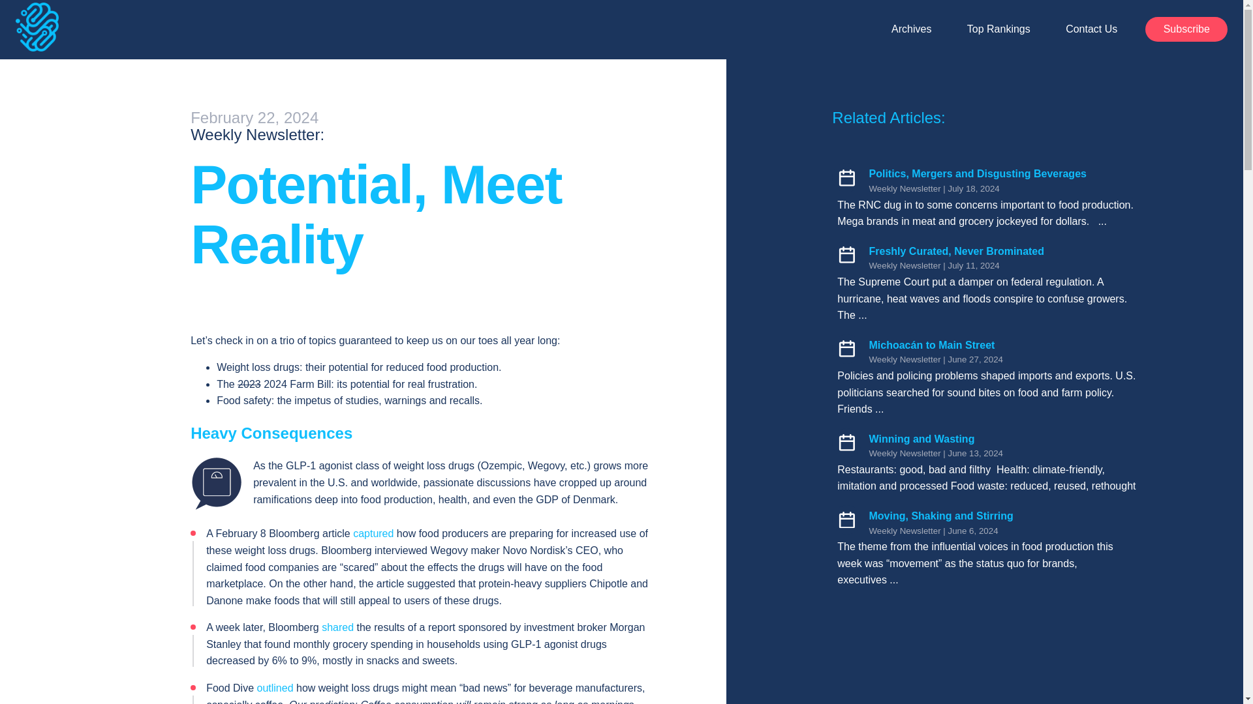 This screenshot has width=1253, height=704. What do you see at coordinates (1091, 29) in the screenshot?
I see `Contact Us` at bounding box center [1091, 29].